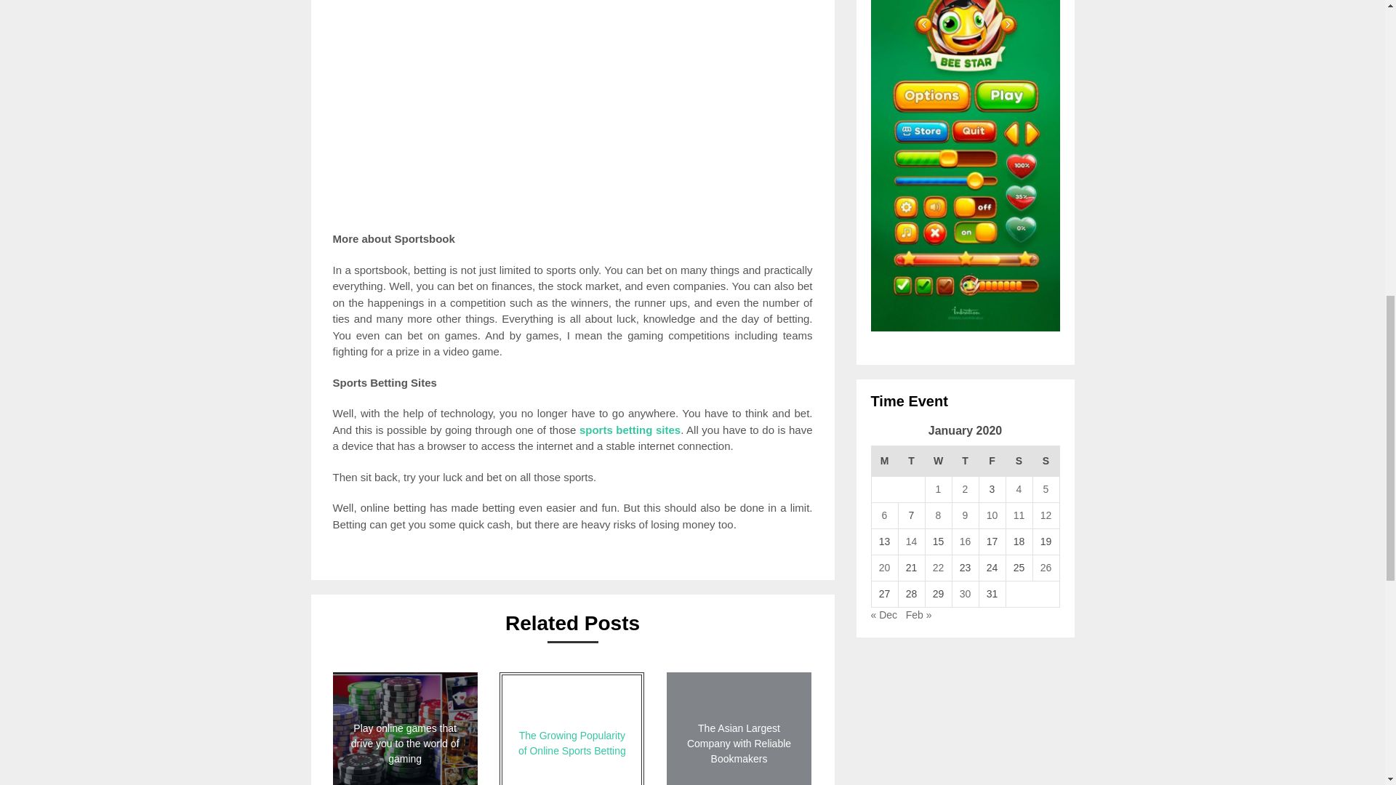 The image size is (1396, 785). I want to click on 14, so click(912, 541).